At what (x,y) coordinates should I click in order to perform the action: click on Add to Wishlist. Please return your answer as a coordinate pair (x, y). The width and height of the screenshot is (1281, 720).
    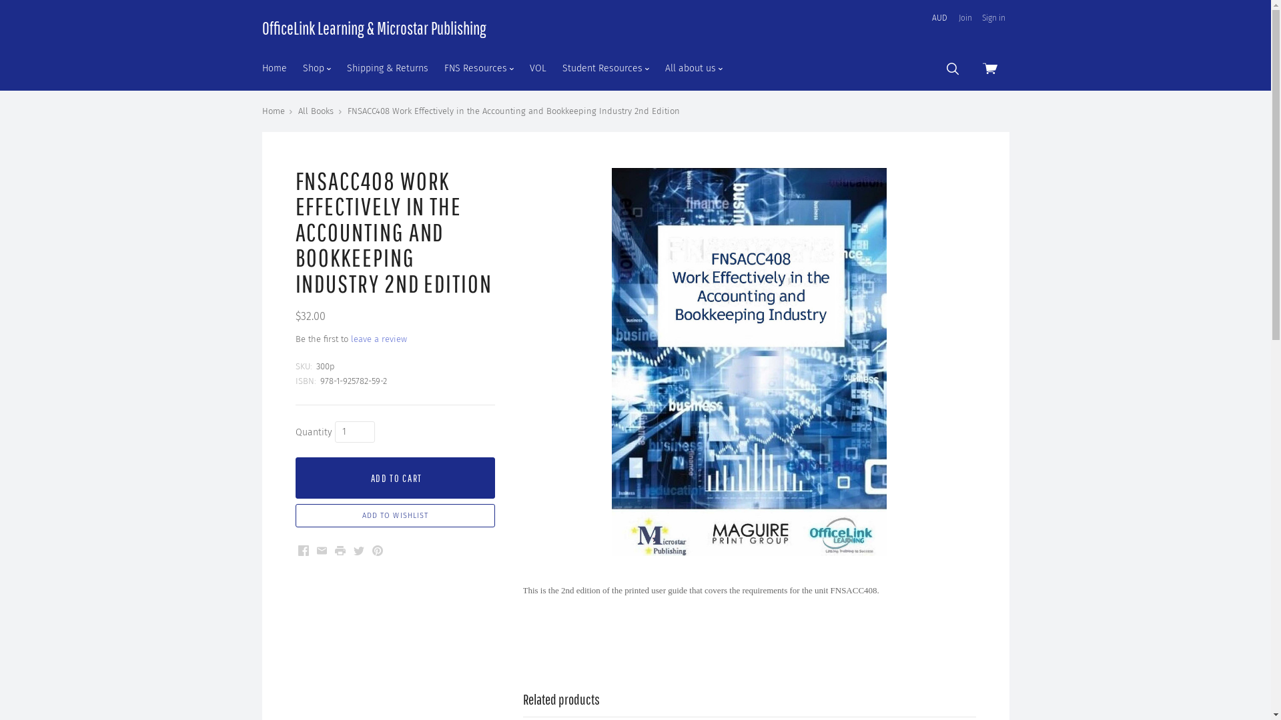
    Looking at the image, I should click on (395, 516).